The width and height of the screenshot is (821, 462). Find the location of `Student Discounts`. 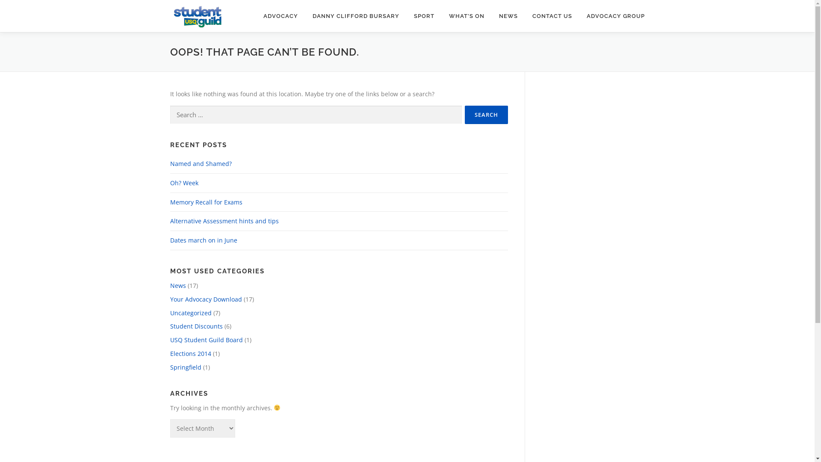

Student Discounts is located at coordinates (197, 326).